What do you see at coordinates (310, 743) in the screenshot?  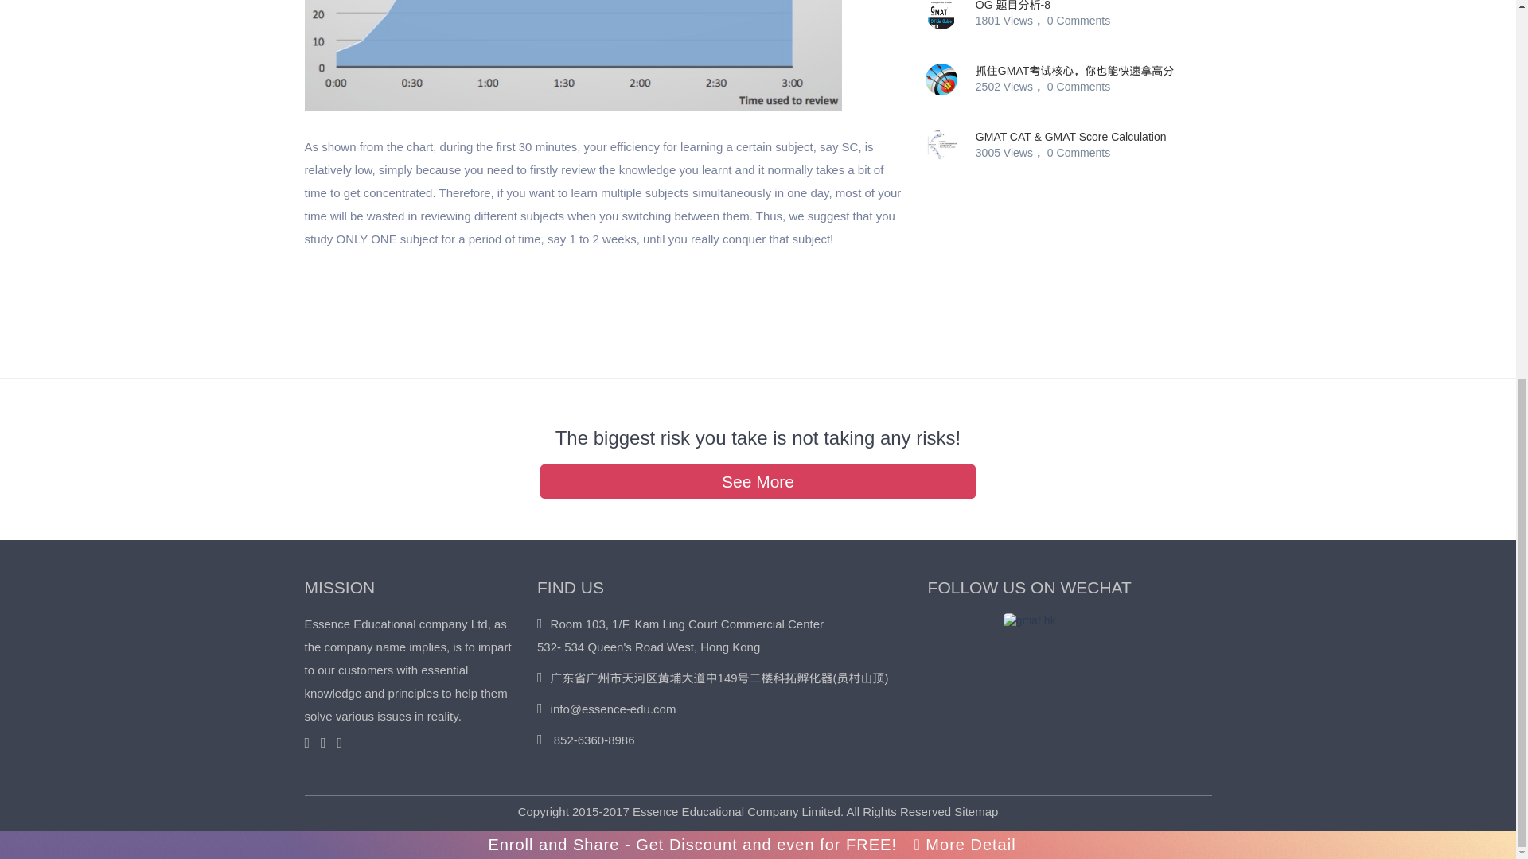 I see `Linkedin` at bounding box center [310, 743].